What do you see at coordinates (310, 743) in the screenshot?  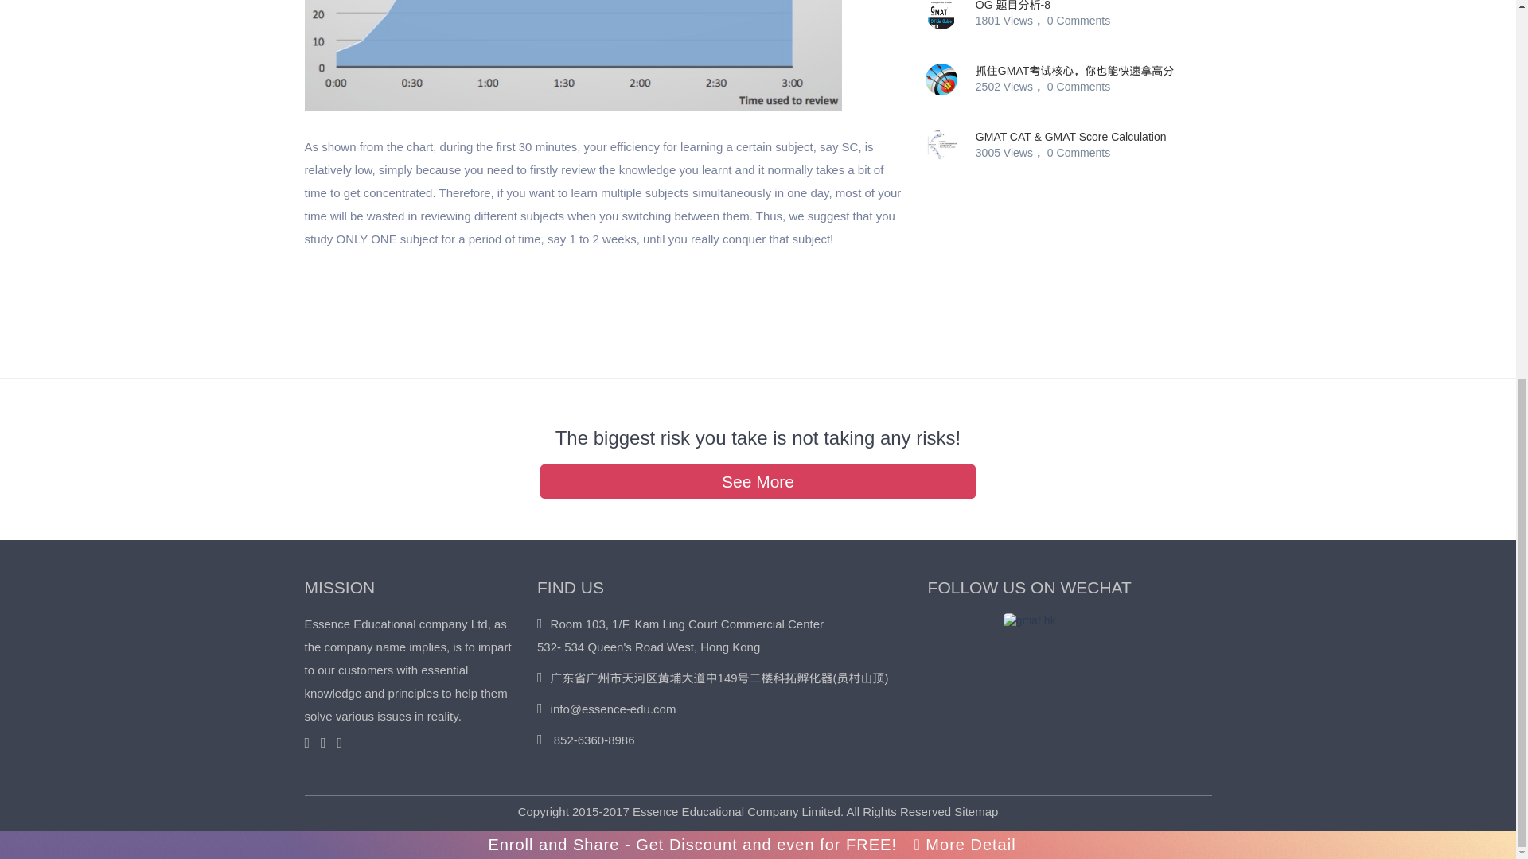 I see `Linkedin` at bounding box center [310, 743].